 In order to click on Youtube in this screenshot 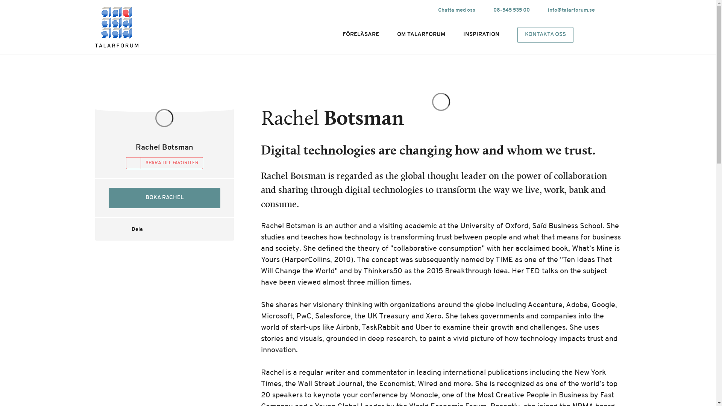, I will do `click(388, 10)`.